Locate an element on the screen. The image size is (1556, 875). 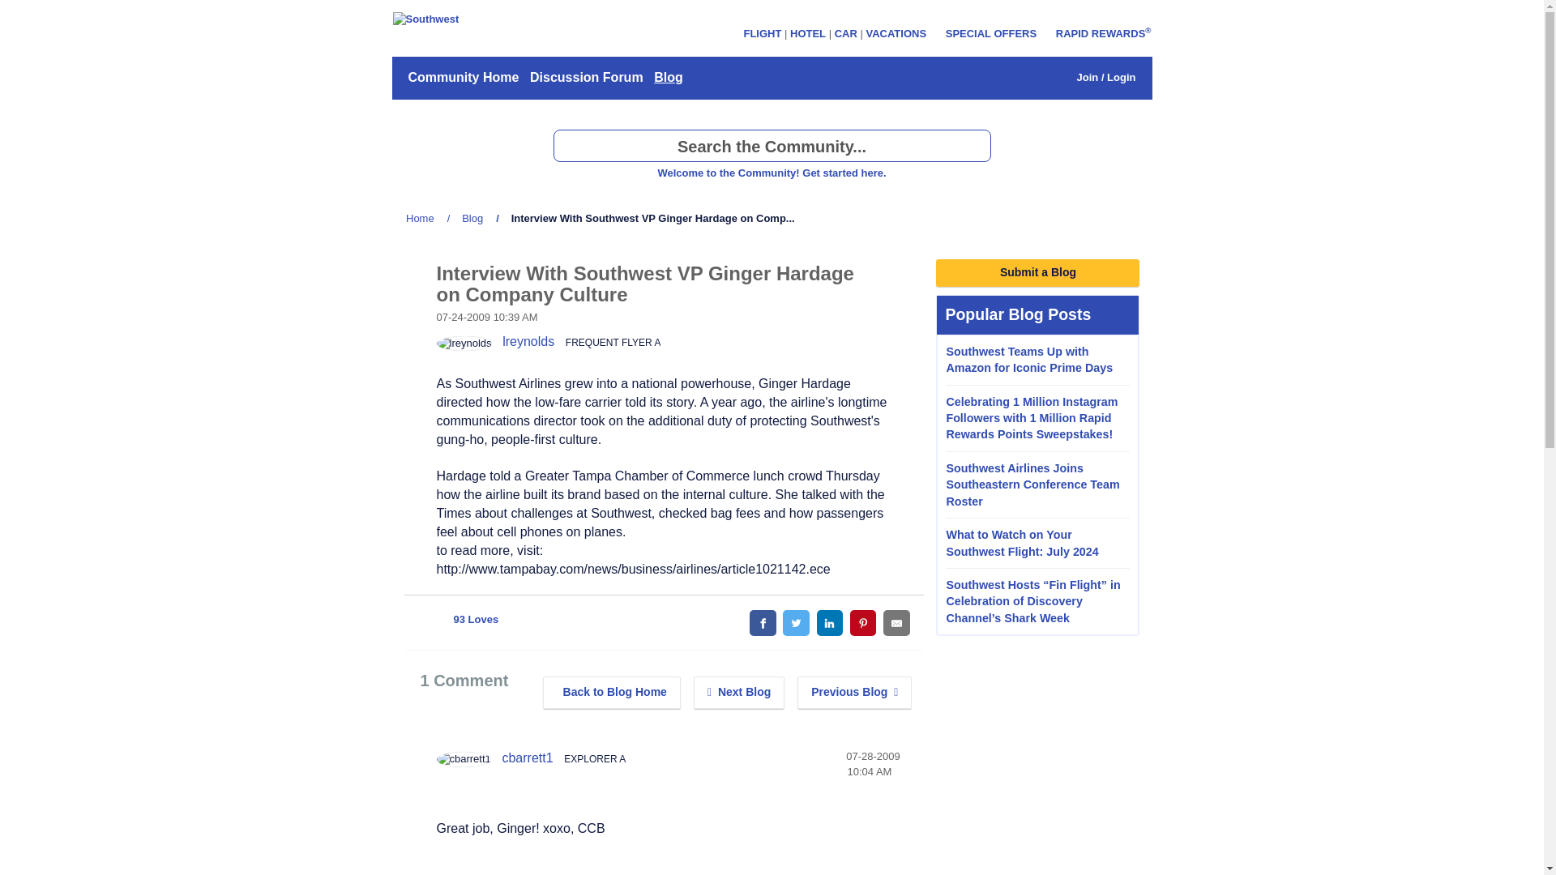
Blog is located at coordinates (612, 692).